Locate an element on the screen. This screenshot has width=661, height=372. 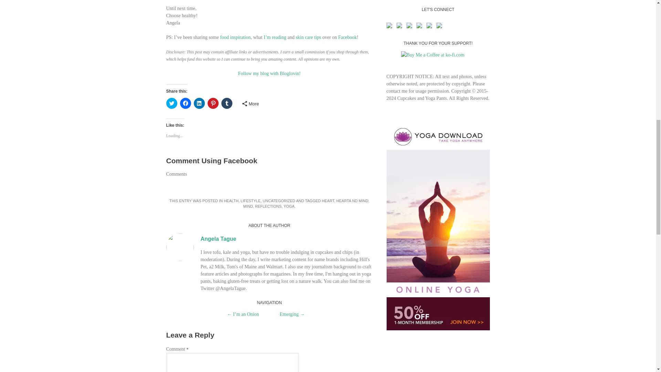
REFLECTIONS is located at coordinates (268, 206).